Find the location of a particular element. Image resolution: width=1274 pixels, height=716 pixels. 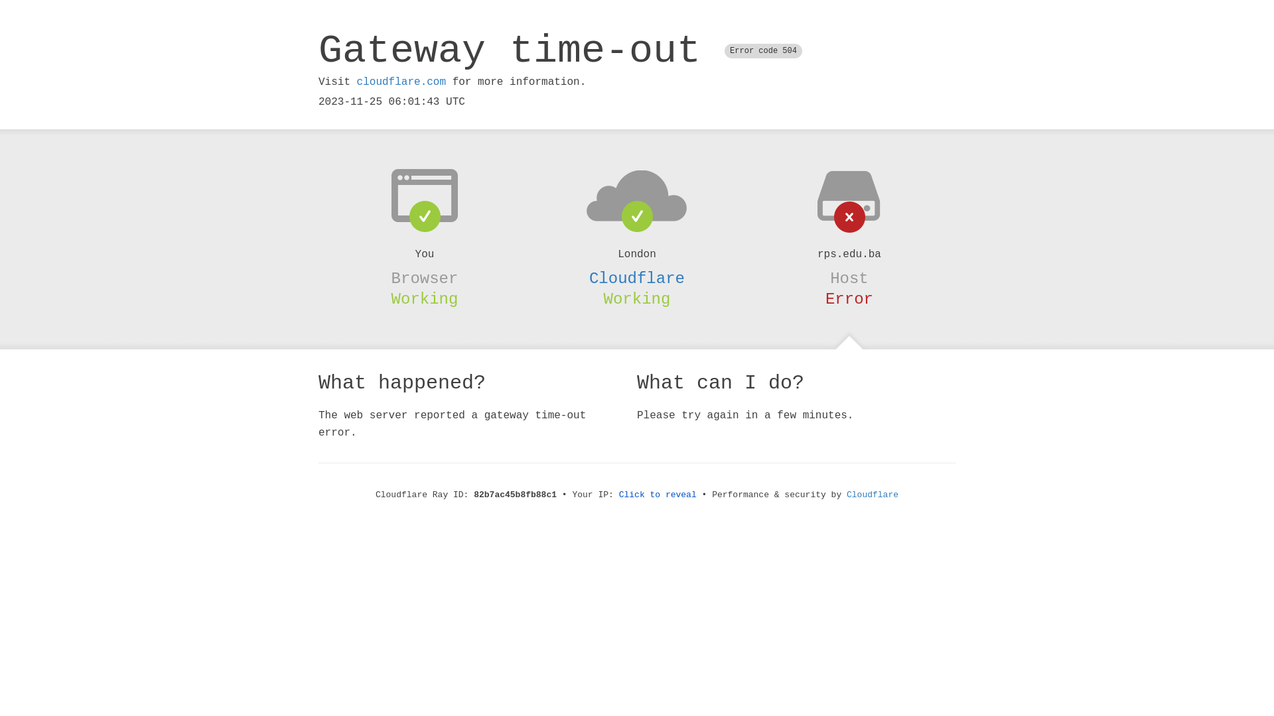

cloudflare.com is located at coordinates (401, 82).